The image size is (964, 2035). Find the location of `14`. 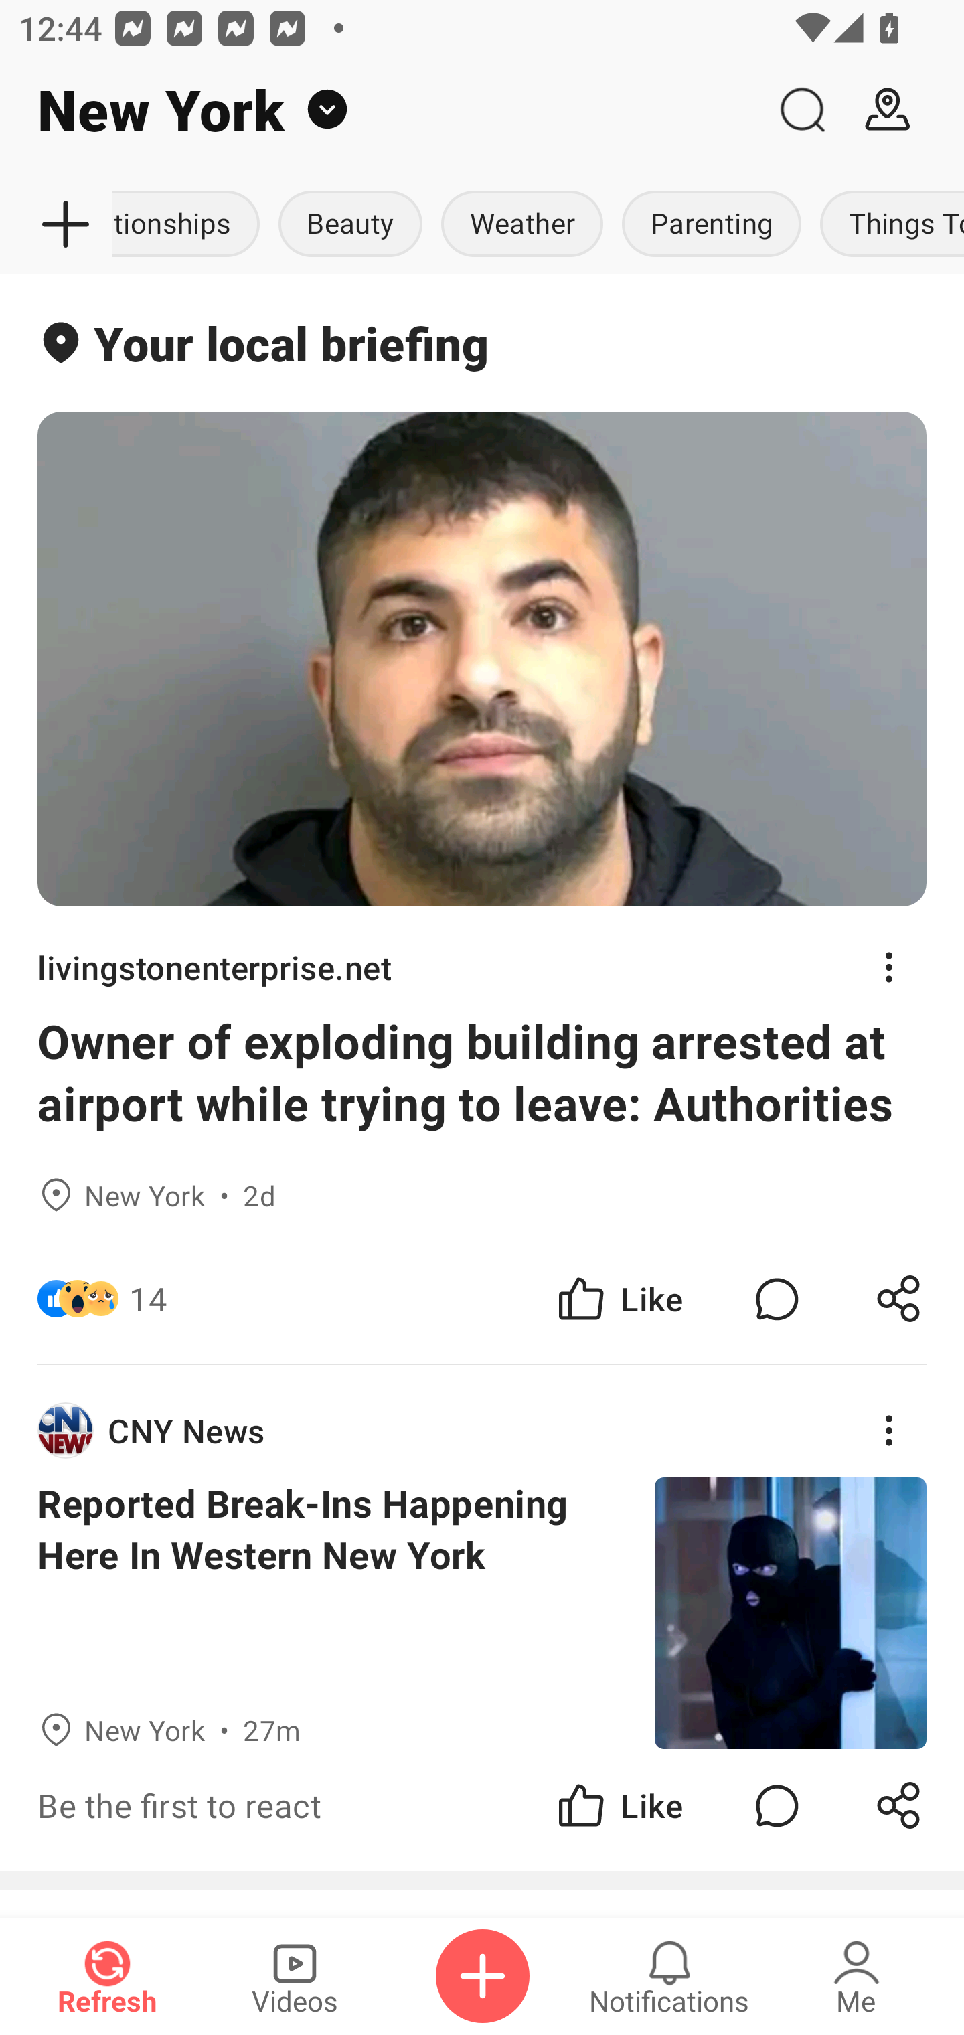

14 is located at coordinates (148, 1299).